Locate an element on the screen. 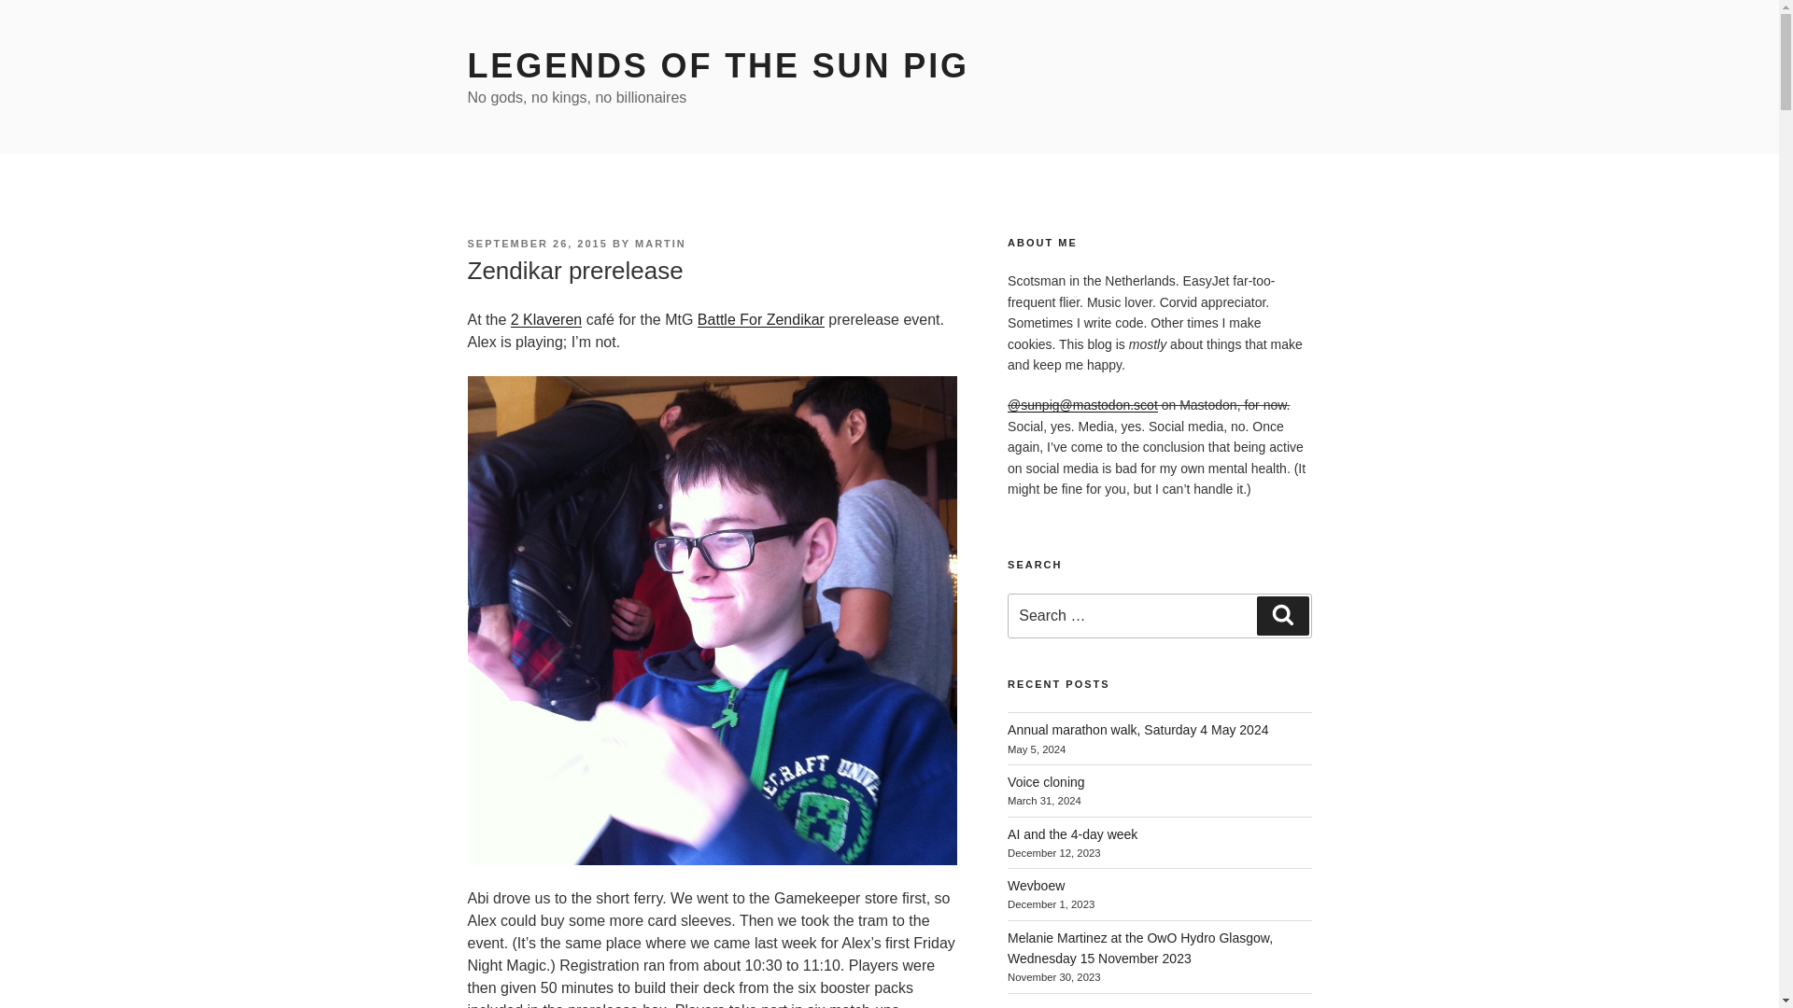 This screenshot has height=1008, width=1793. AI and the 4-day week is located at coordinates (1072, 833).